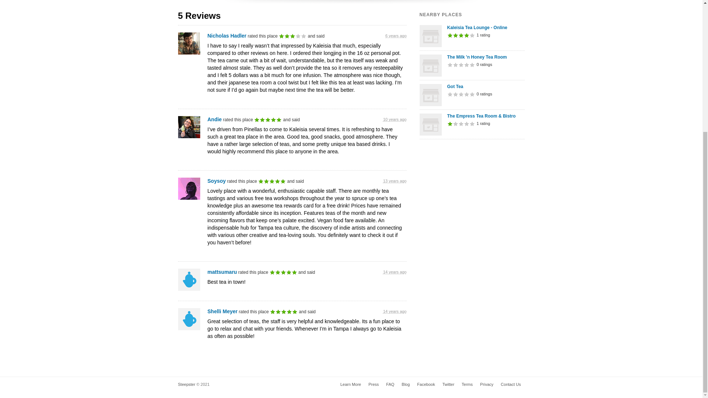  What do you see at coordinates (214, 119) in the screenshot?
I see `Andie` at bounding box center [214, 119].